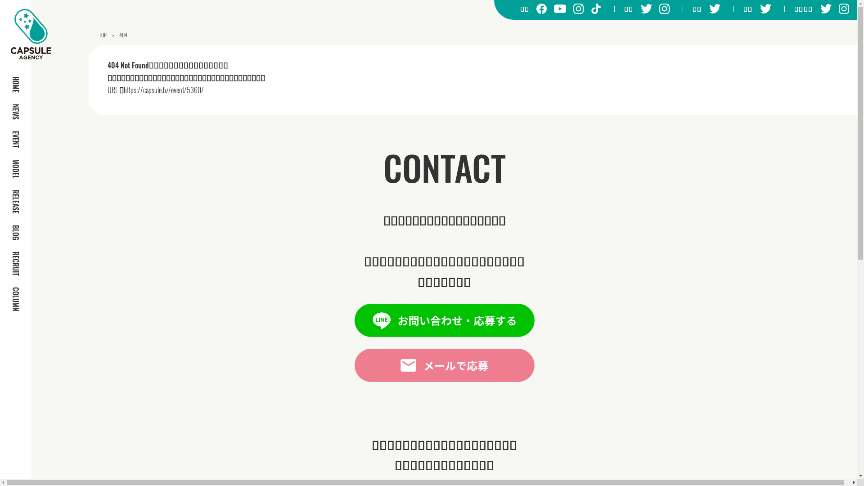  I want to click on COLUMN, so click(16, 299).